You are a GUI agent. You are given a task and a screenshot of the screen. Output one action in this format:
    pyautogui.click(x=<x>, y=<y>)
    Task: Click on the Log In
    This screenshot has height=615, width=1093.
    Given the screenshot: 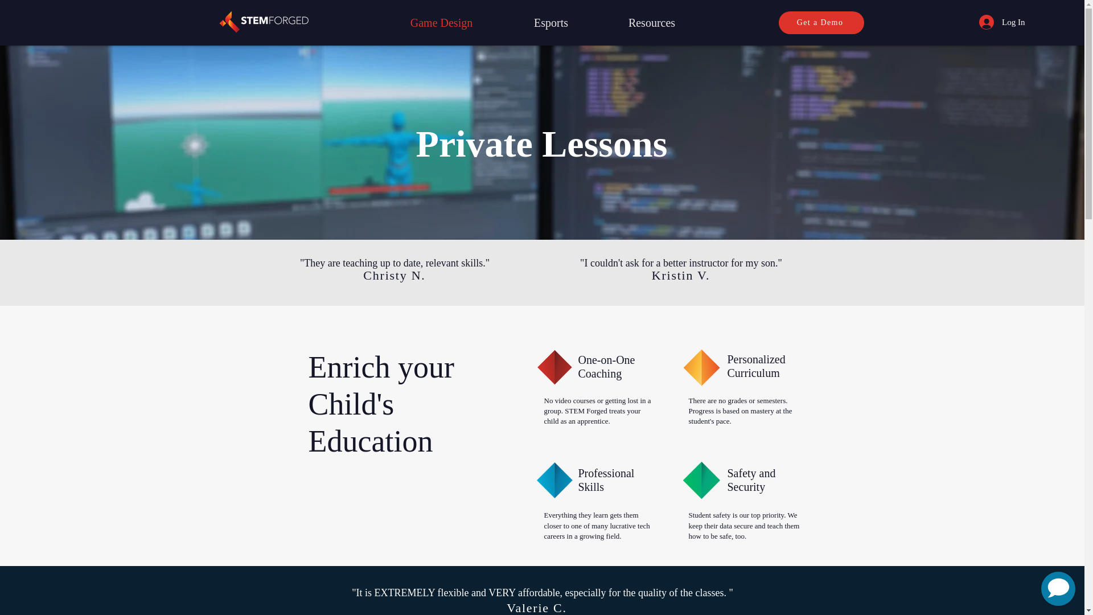 What is the action you would take?
    pyautogui.click(x=1002, y=22)
    